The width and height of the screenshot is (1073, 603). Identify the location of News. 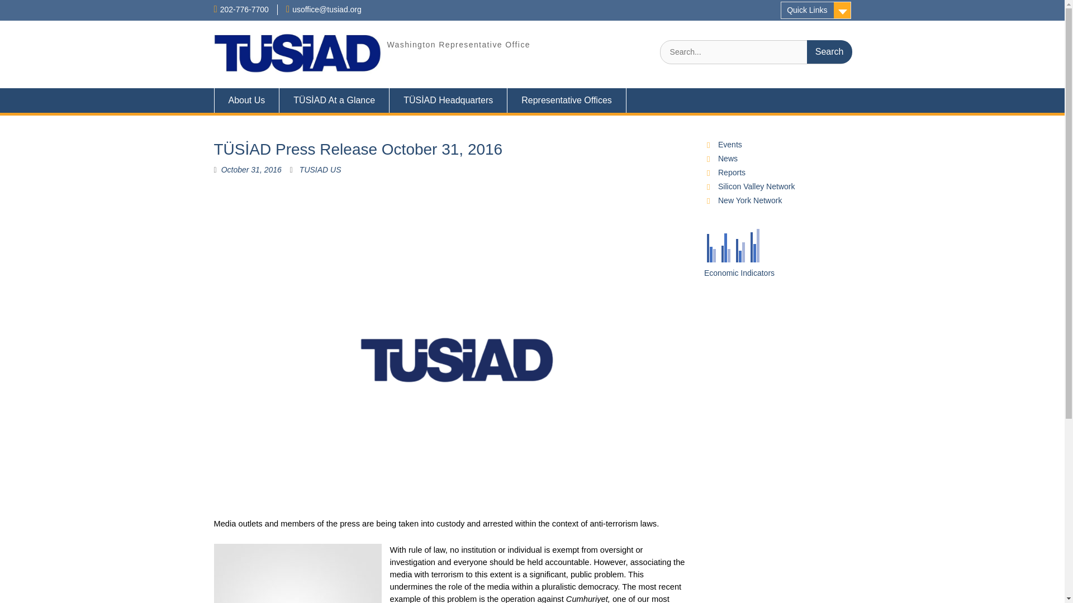
(728, 159).